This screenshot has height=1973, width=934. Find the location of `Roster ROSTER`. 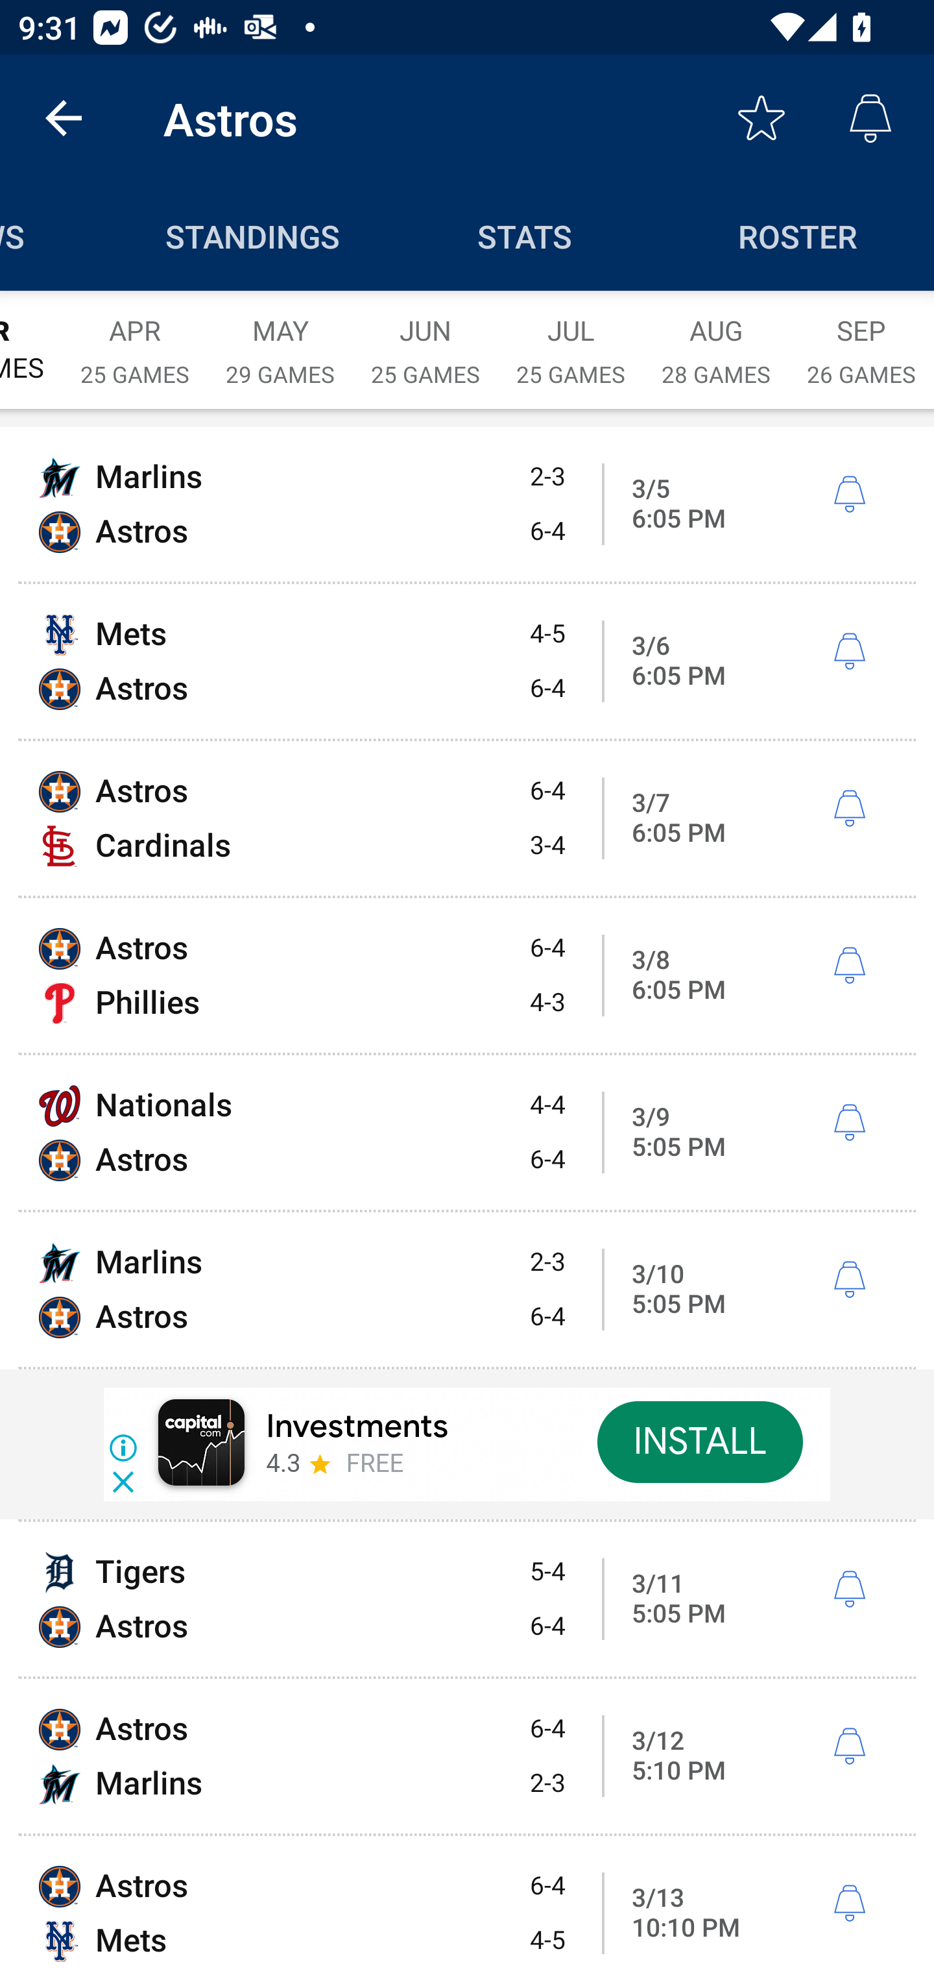

Roster ROSTER is located at coordinates (798, 235).